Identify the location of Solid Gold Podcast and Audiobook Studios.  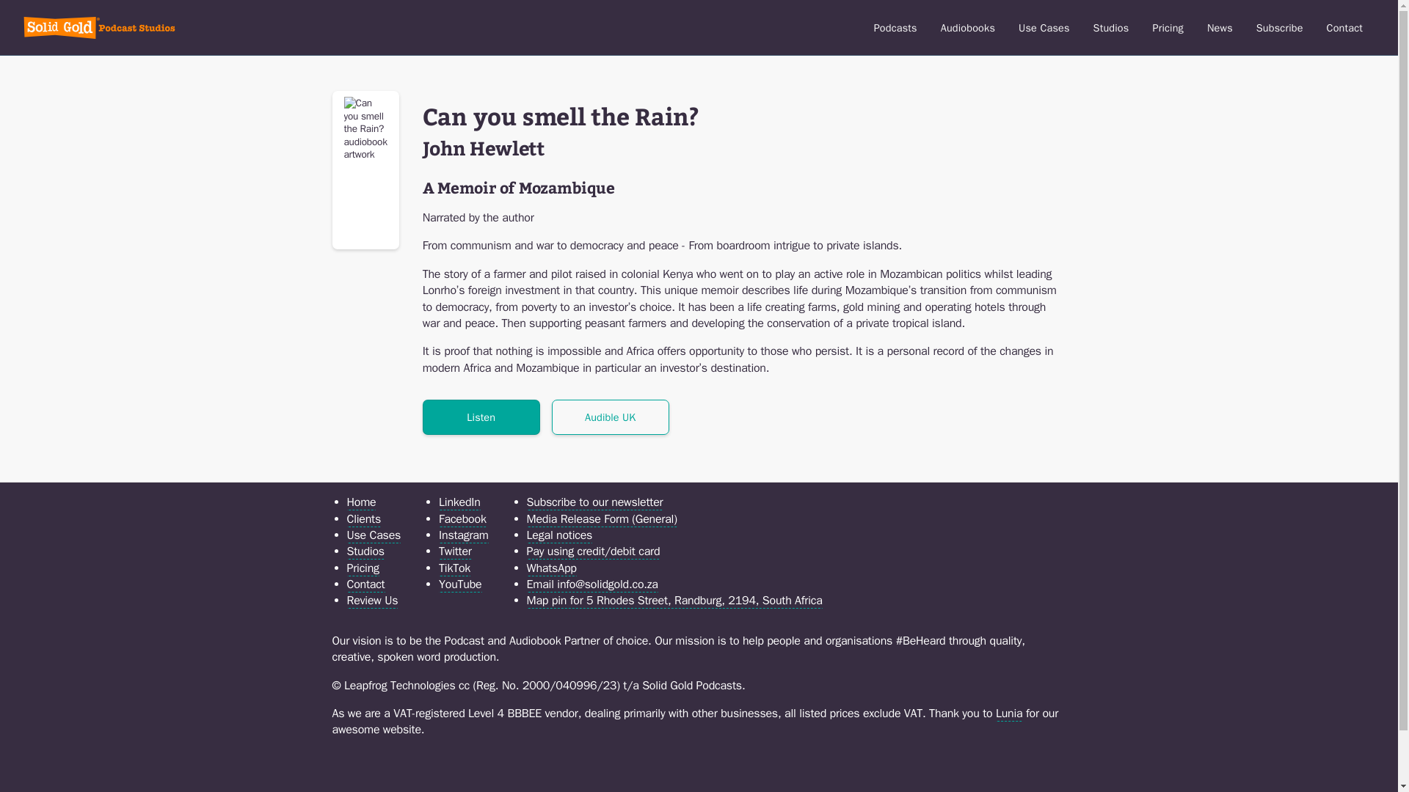
(1111, 28).